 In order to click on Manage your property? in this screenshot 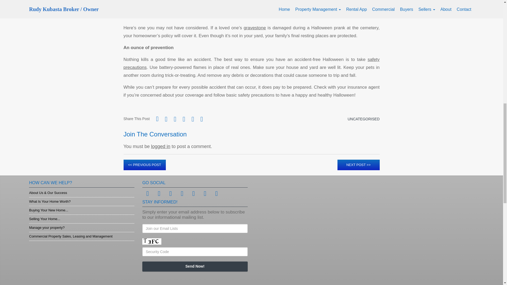, I will do `click(46, 227)`.